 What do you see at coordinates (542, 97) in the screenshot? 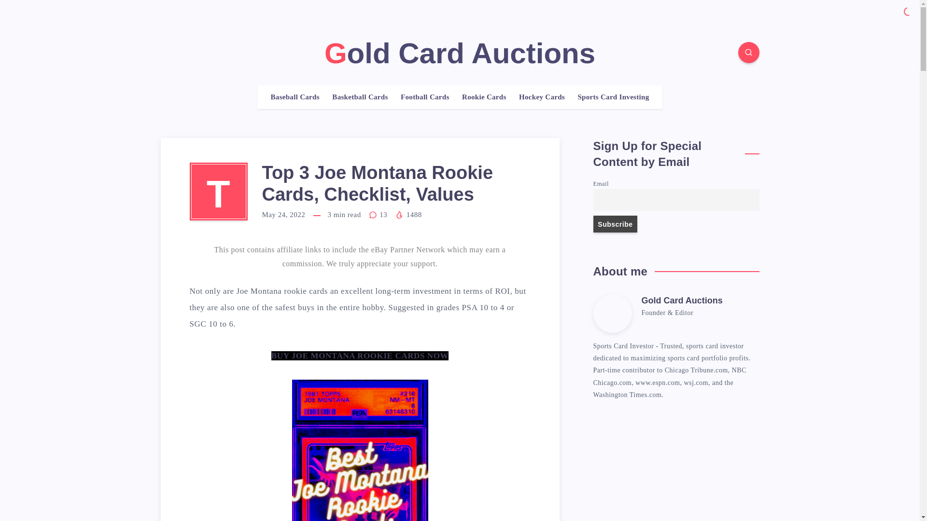
I see `Hockey Cards` at bounding box center [542, 97].